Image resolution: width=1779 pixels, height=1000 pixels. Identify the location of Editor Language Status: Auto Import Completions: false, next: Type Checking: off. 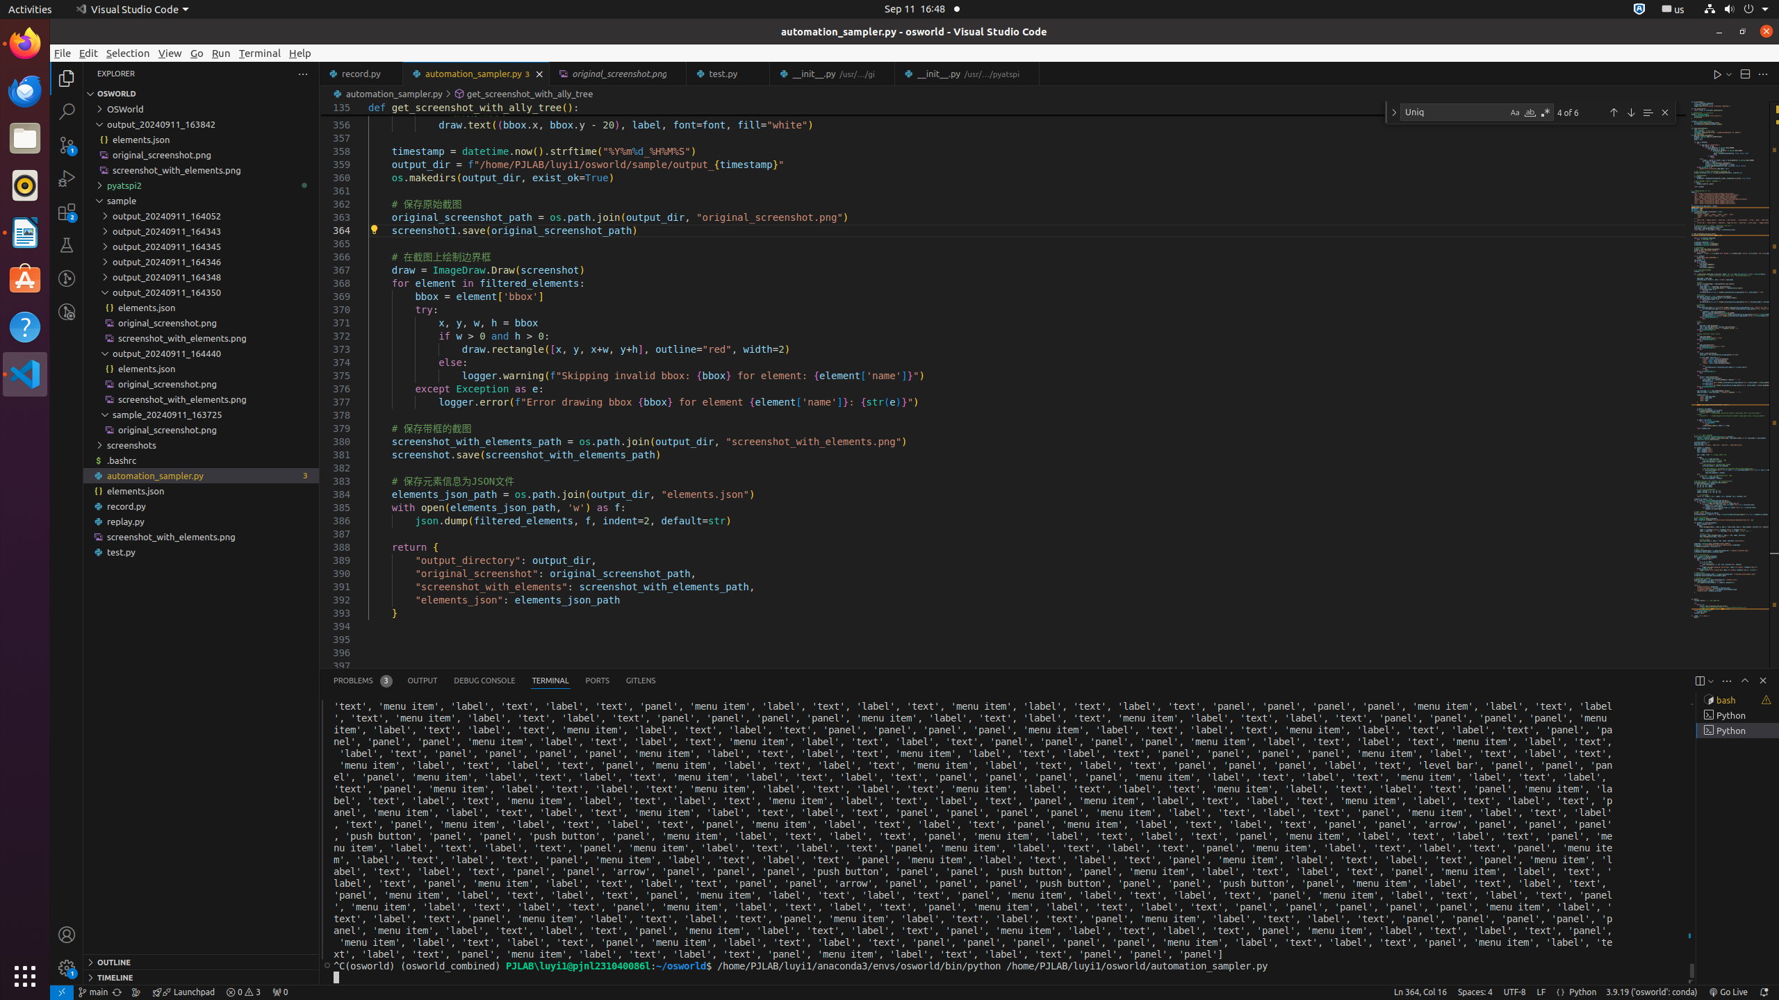
(1561, 992).